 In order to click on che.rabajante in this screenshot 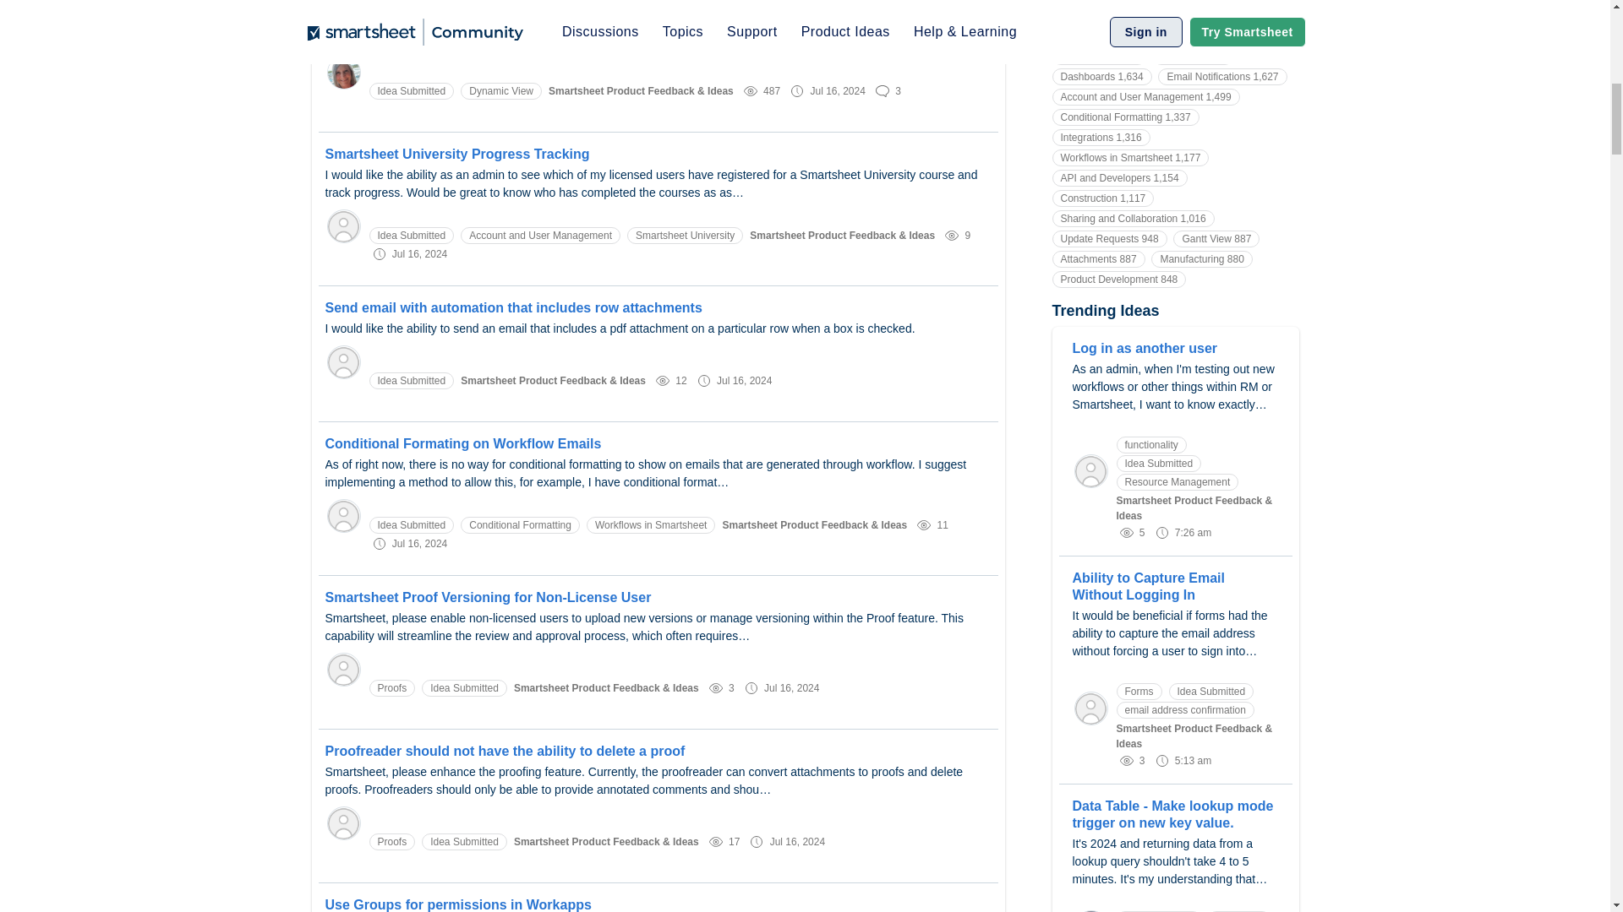, I will do `click(343, 670)`.